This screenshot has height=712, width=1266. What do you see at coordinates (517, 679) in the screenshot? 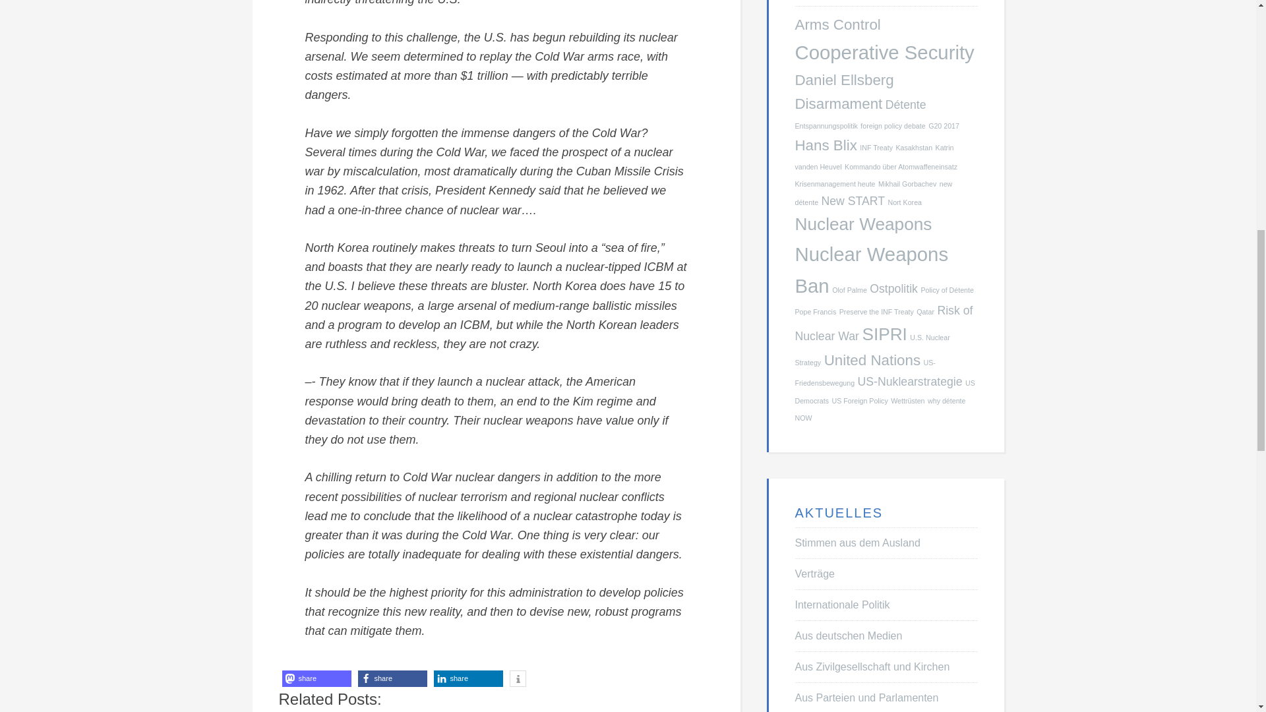
I see `More information` at bounding box center [517, 679].